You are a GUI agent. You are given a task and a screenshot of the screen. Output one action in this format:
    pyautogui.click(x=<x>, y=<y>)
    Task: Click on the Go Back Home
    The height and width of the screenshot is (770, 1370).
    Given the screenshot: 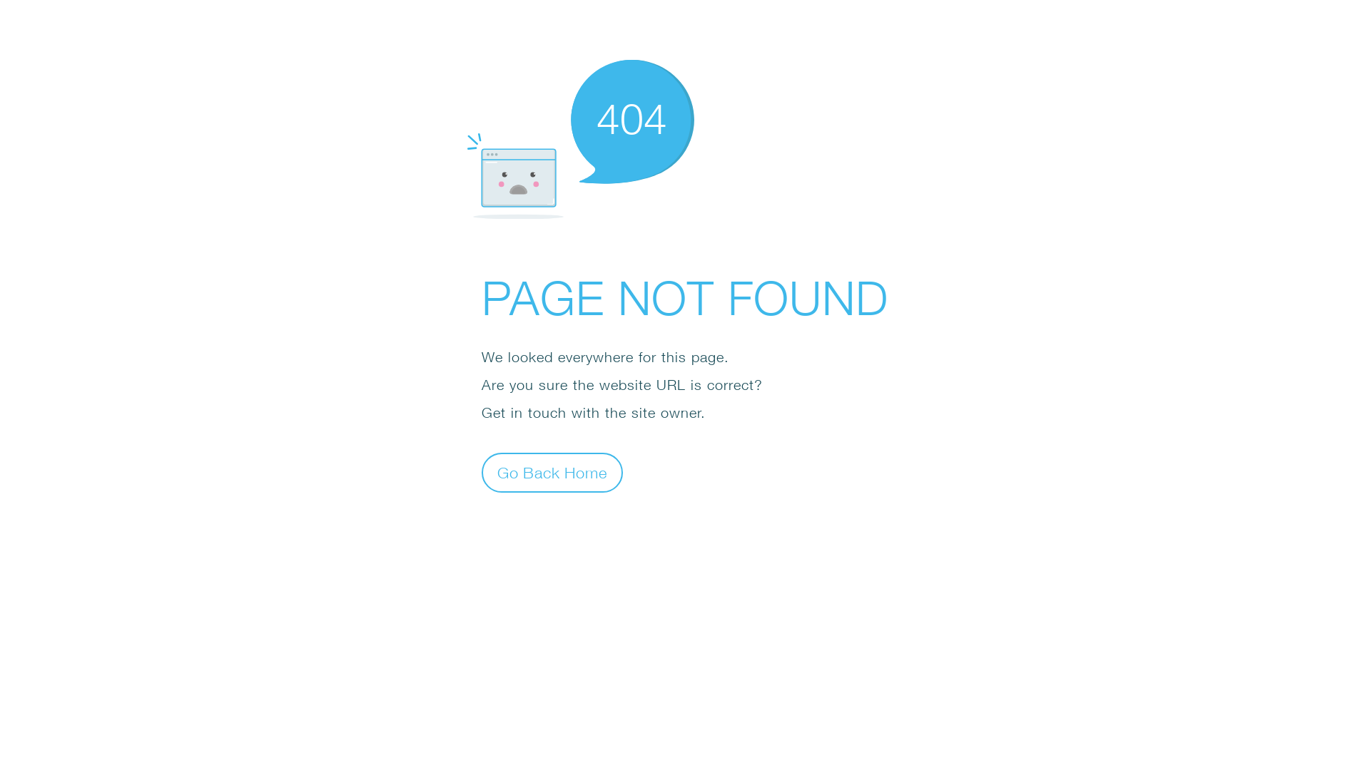 What is the action you would take?
    pyautogui.click(x=552, y=472)
    